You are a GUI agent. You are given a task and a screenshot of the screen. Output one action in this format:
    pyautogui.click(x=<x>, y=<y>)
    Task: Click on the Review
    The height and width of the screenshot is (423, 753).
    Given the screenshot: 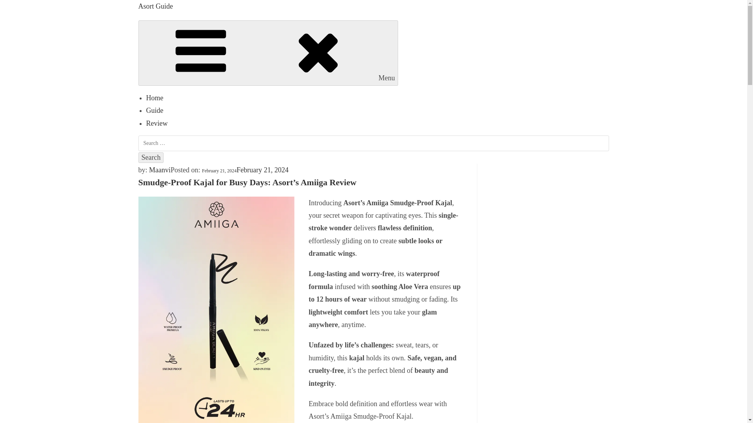 What is the action you would take?
    pyautogui.click(x=156, y=123)
    